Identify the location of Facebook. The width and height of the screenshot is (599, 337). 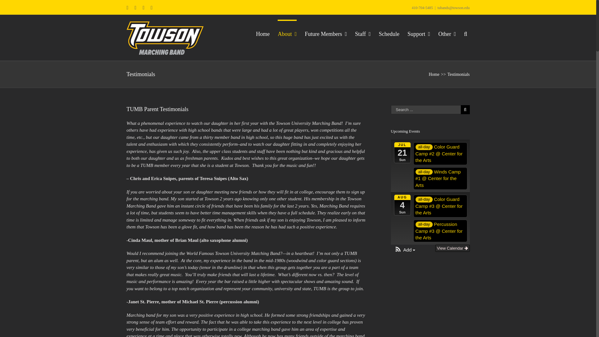
(135, 8).